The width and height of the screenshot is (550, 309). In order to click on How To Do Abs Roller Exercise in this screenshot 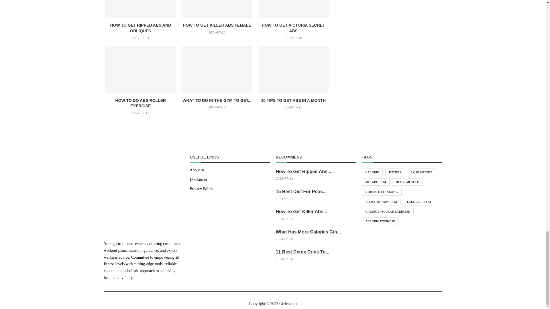, I will do `click(141, 69)`.